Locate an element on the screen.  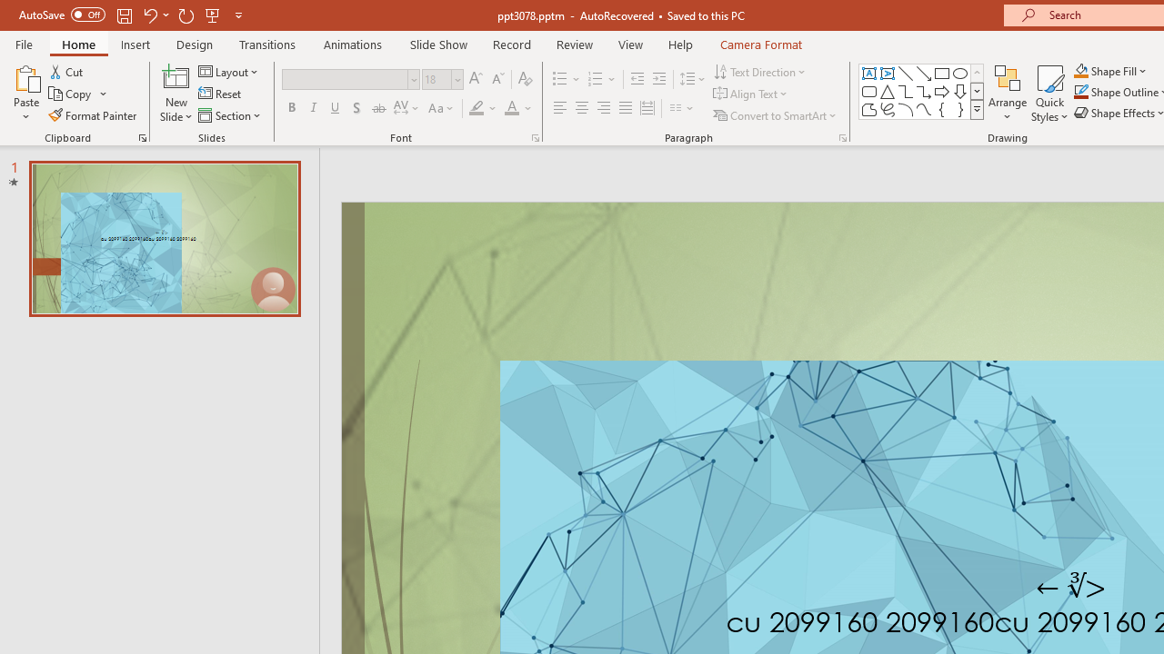
Underline is located at coordinates (336, 109).